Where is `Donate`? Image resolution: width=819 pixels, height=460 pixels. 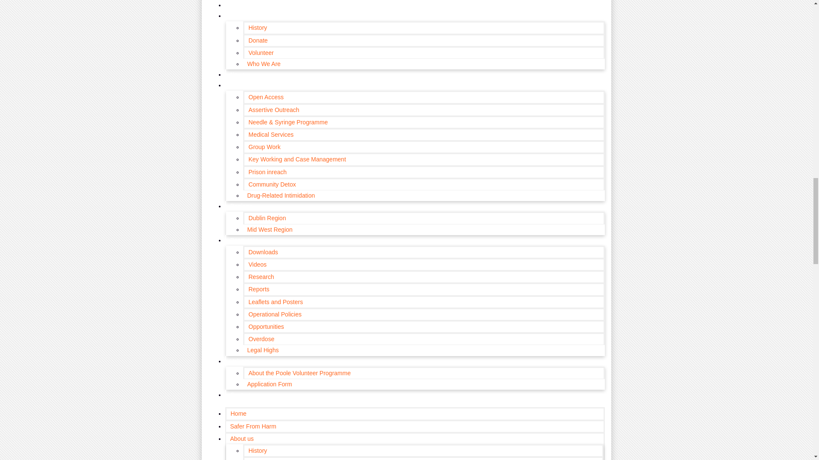
Donate is located at coordinates (258, 40).